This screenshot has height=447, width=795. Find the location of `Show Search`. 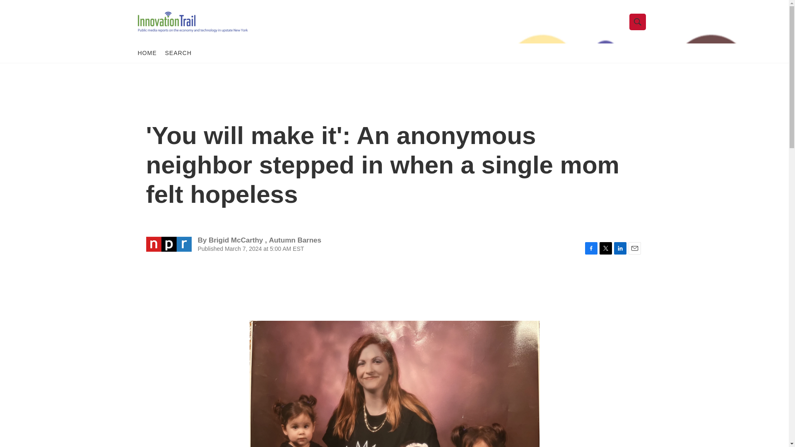

Show Search is located at coordinates (638, 22).